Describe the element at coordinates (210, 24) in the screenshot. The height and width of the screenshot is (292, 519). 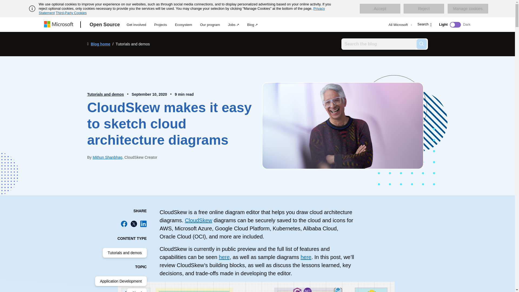
I see `Our program` at that location.